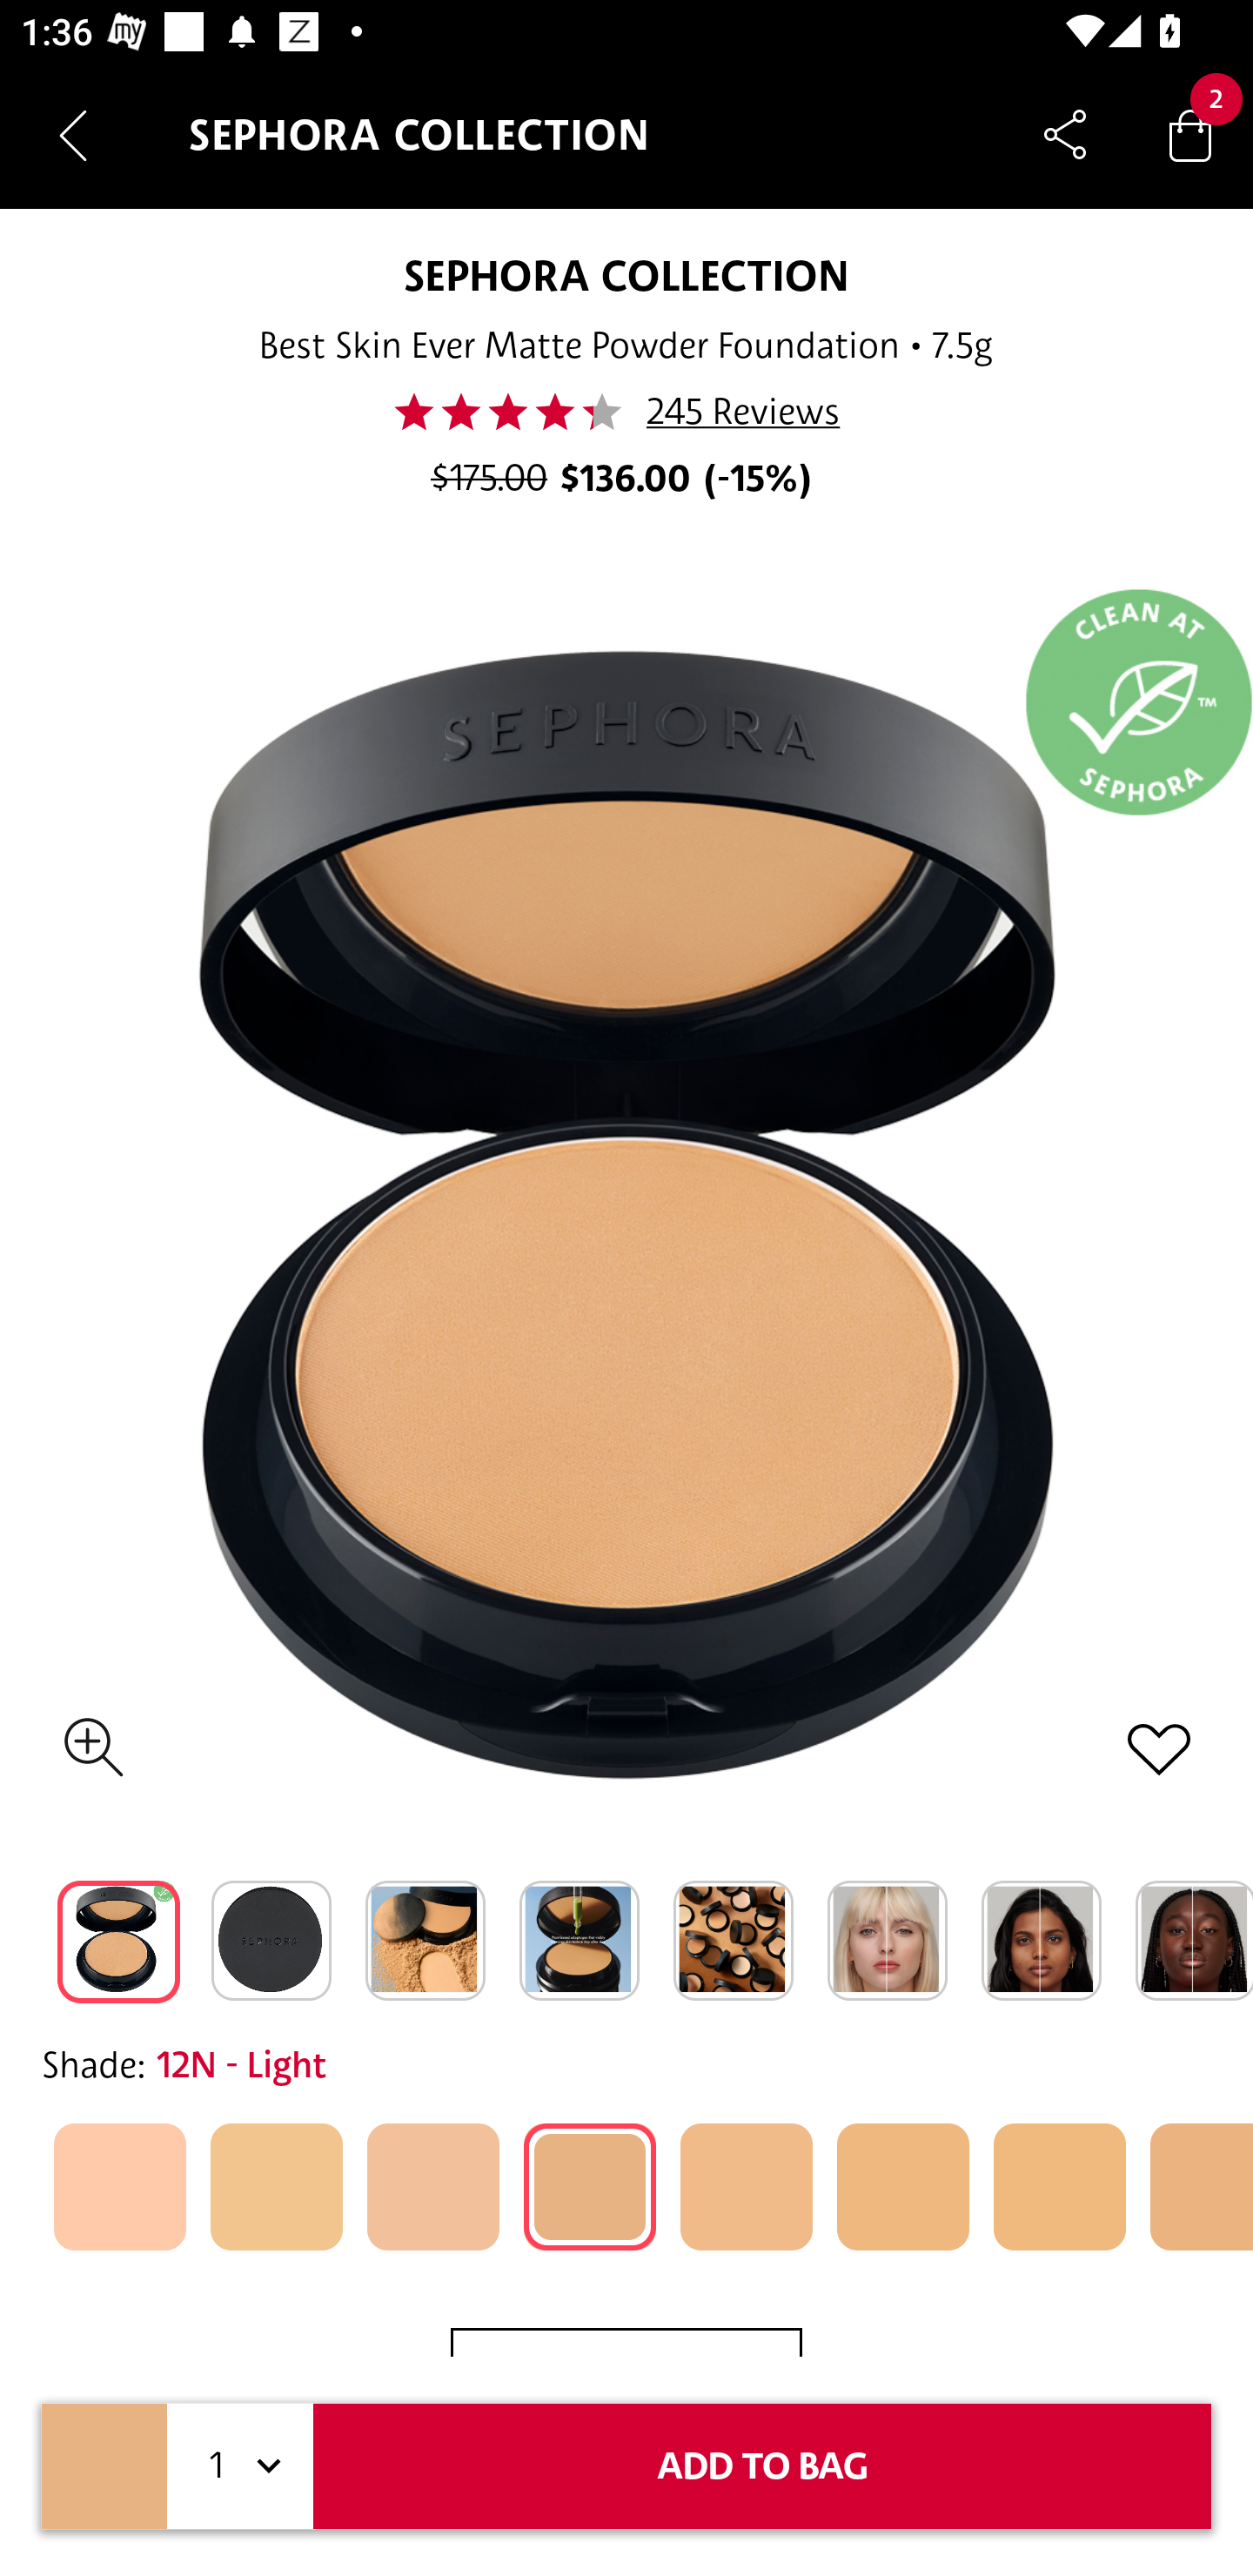 This screenshot has height=2576, width=1253. Describe the element at coordinates (1190, 134) in the screenshot. I see `Bag` at that location.